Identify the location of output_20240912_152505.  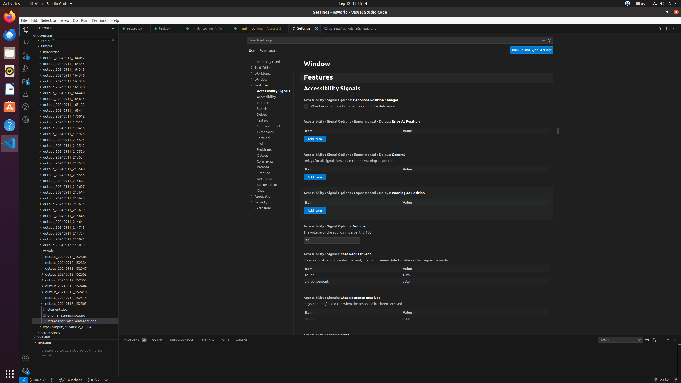
(75, 303).